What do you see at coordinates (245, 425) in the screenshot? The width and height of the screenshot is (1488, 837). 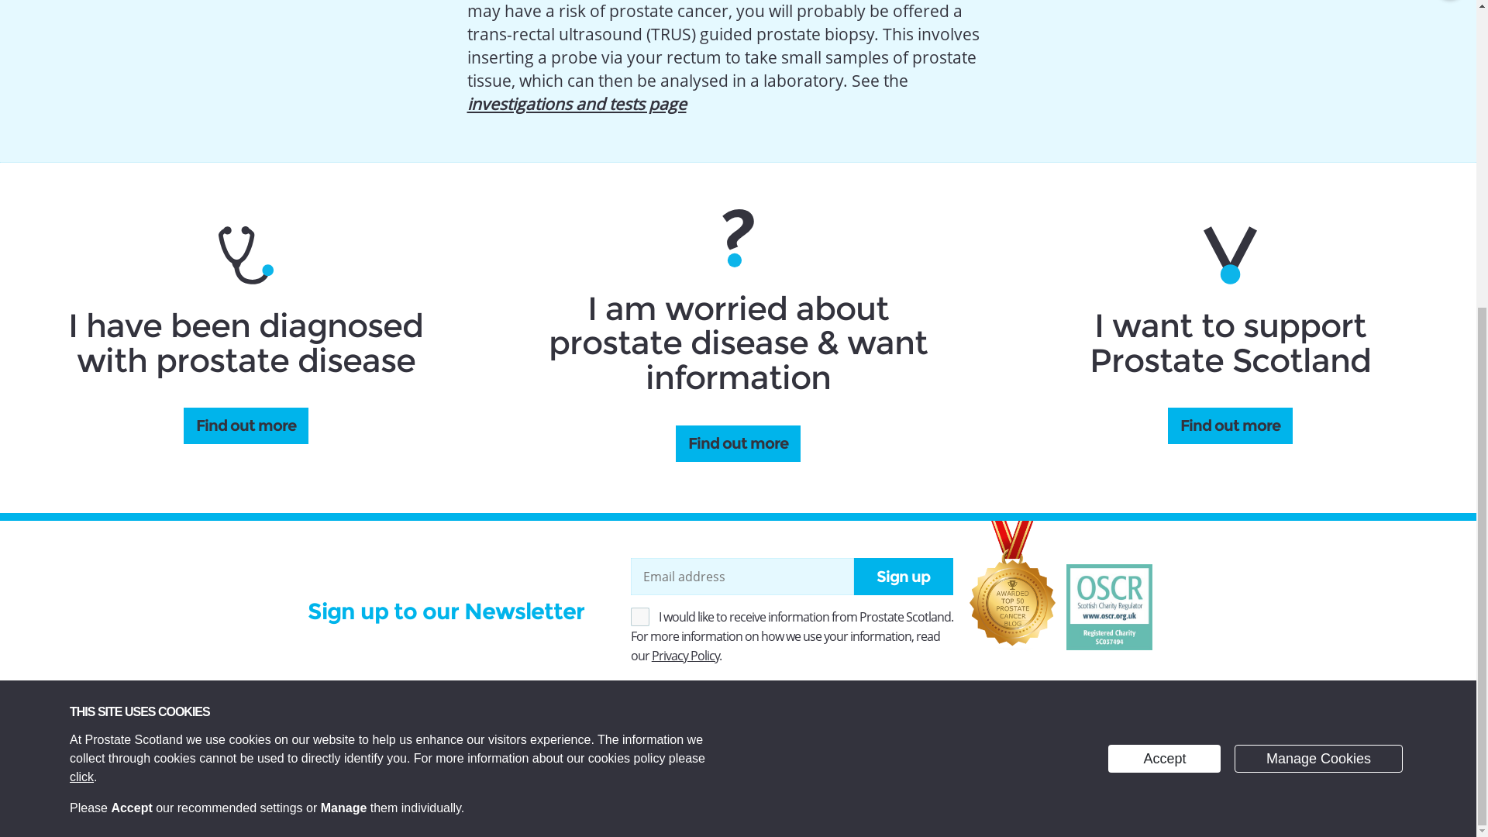 I see `Find out more` at bounding box center [245, 425].